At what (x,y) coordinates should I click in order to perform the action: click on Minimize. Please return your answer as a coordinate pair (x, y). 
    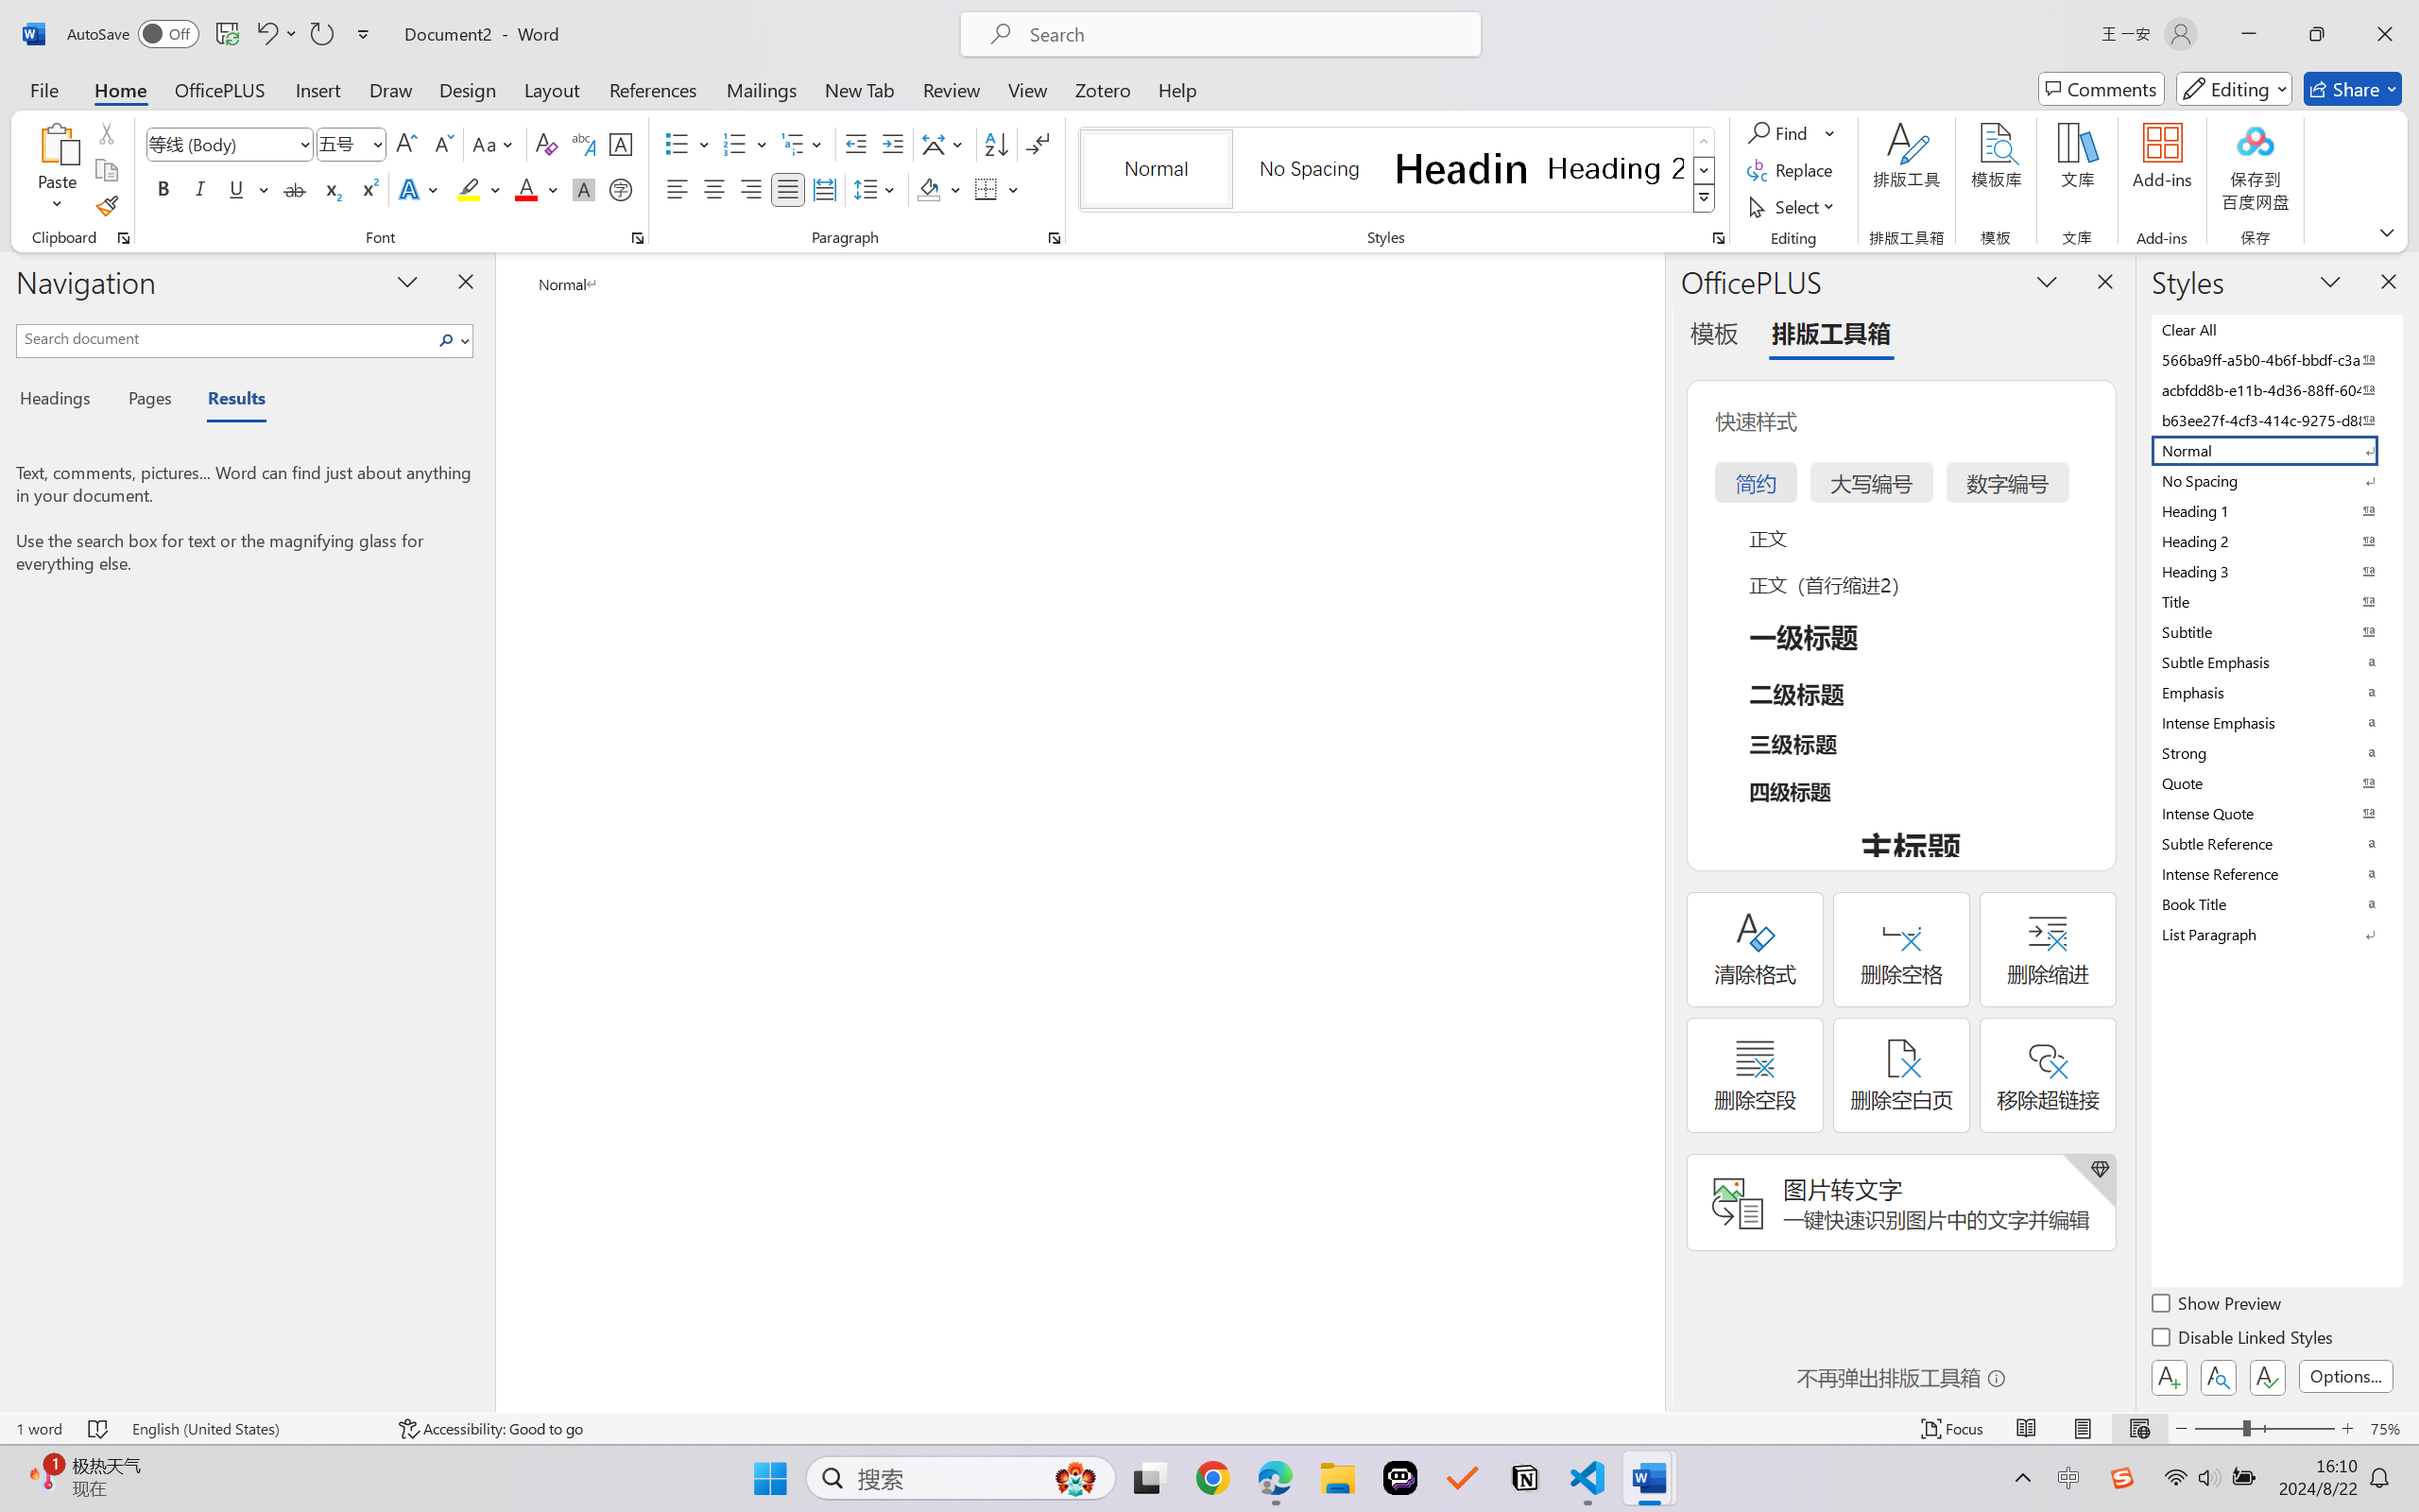
    Looking at the image, I should click on (2249, 34).